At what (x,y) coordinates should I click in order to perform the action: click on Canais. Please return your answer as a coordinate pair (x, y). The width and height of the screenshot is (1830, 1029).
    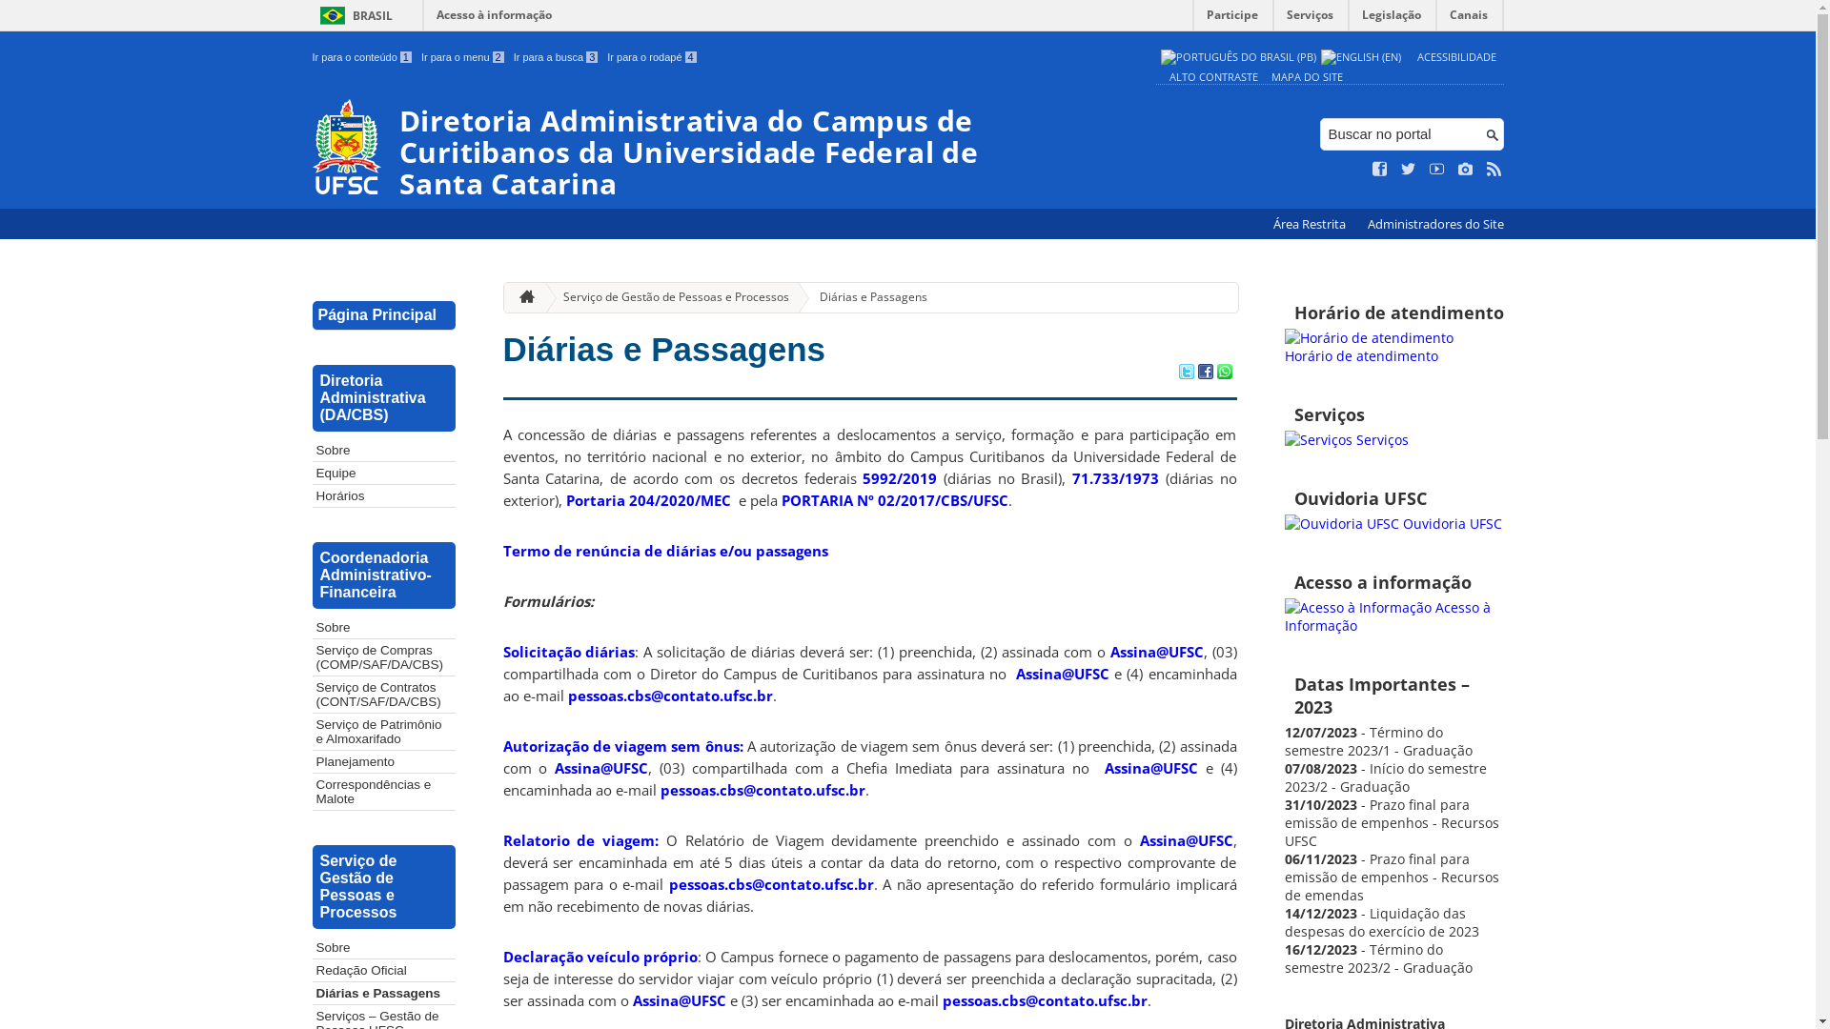
    Looking at the image, I should click on (1470, 19).